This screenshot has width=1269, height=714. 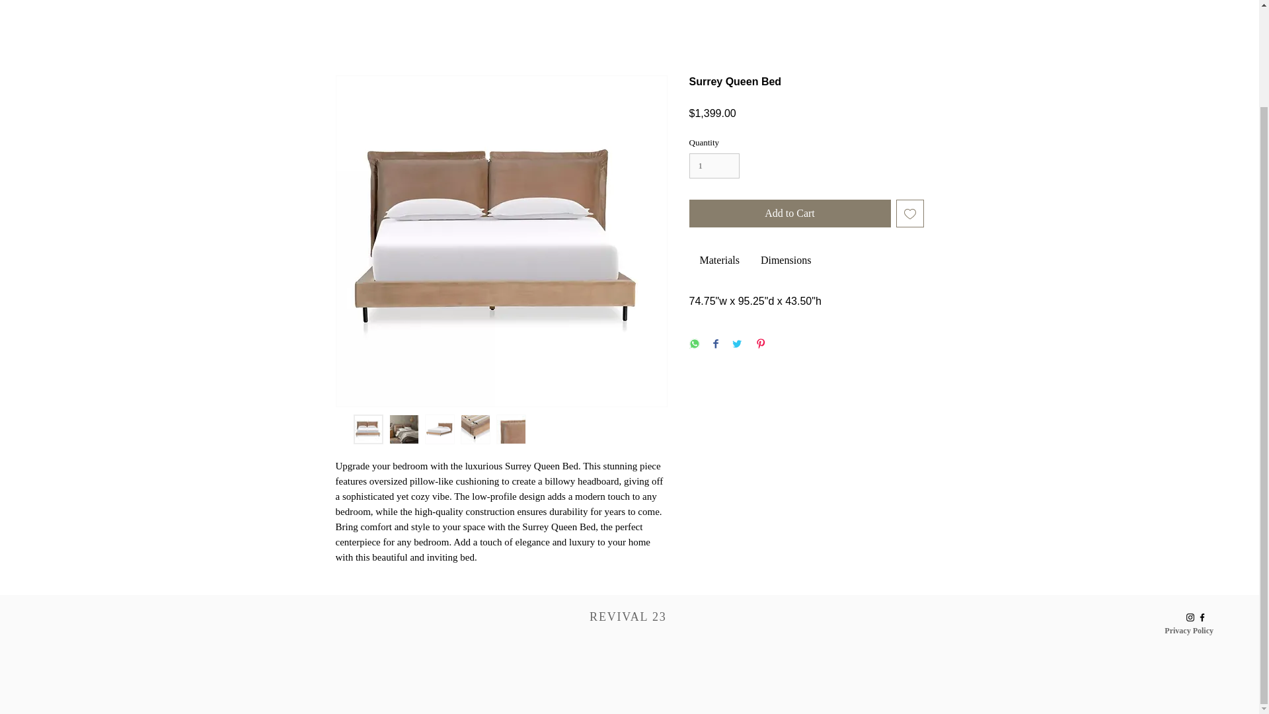 What do you see at coordinates (719, 260) in the screenshot?
I see `Use right and left arrows to navigate between tabs` at bounding box center [719, 260].